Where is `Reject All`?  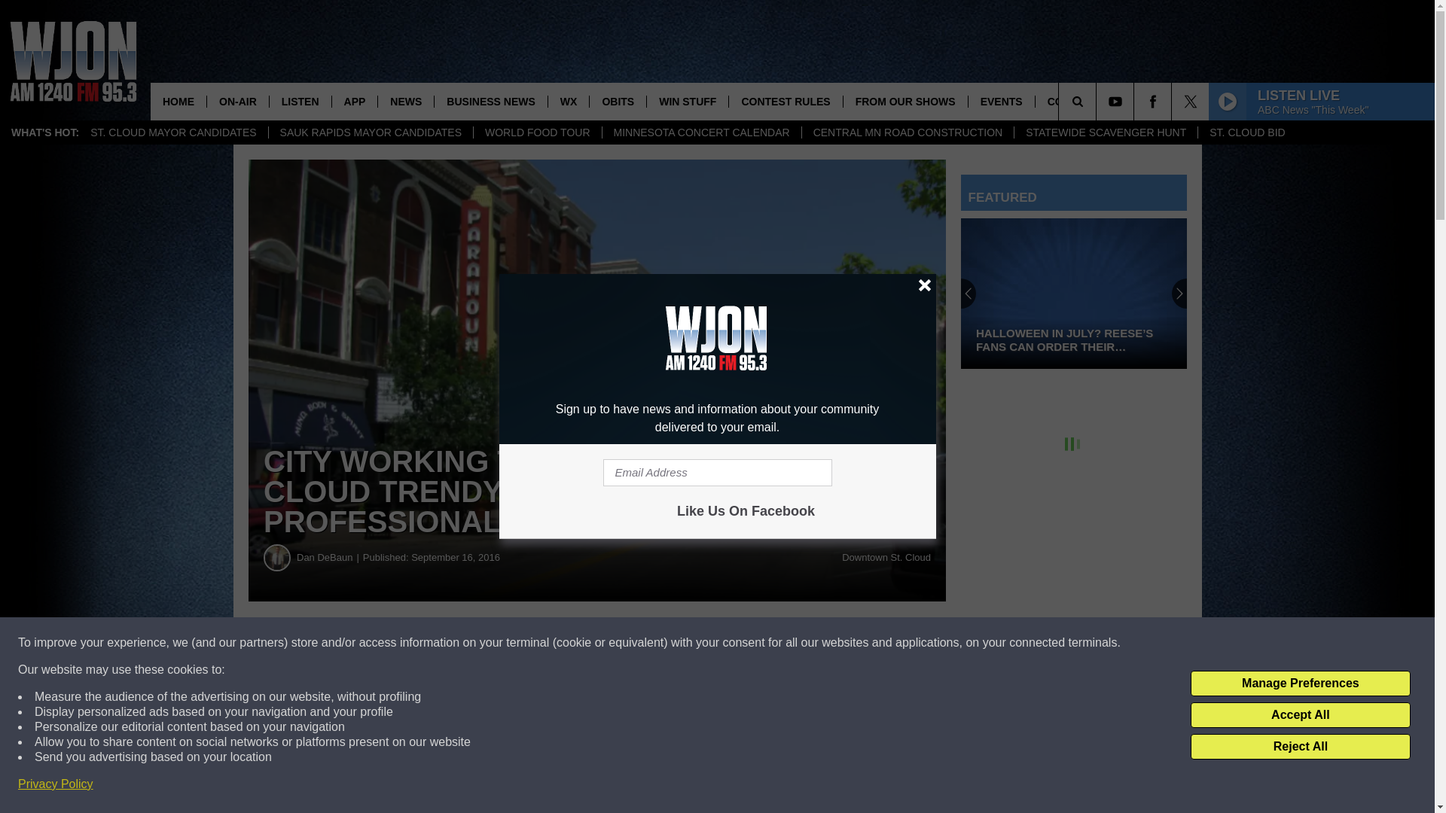
Reject All is located at coordinates (1300, 747).